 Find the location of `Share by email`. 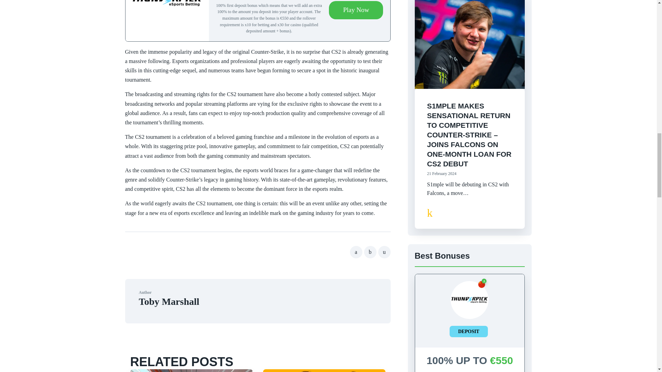

Share by email is located at coordinates (384, 252).